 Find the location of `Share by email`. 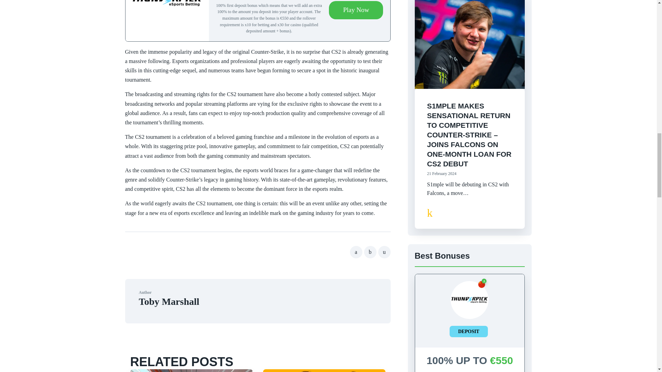

Share by email is located at coordinates (384, 252).